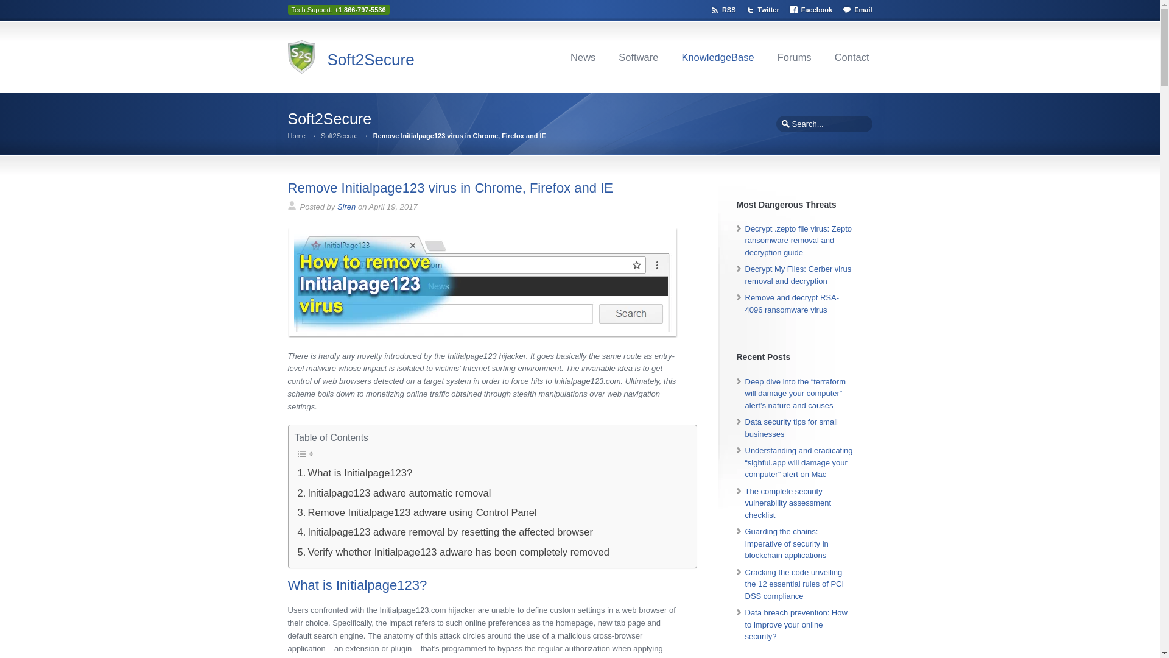 The height and width of the screenshot is (658, 1169). I want to click on Software, so click(638, 57).